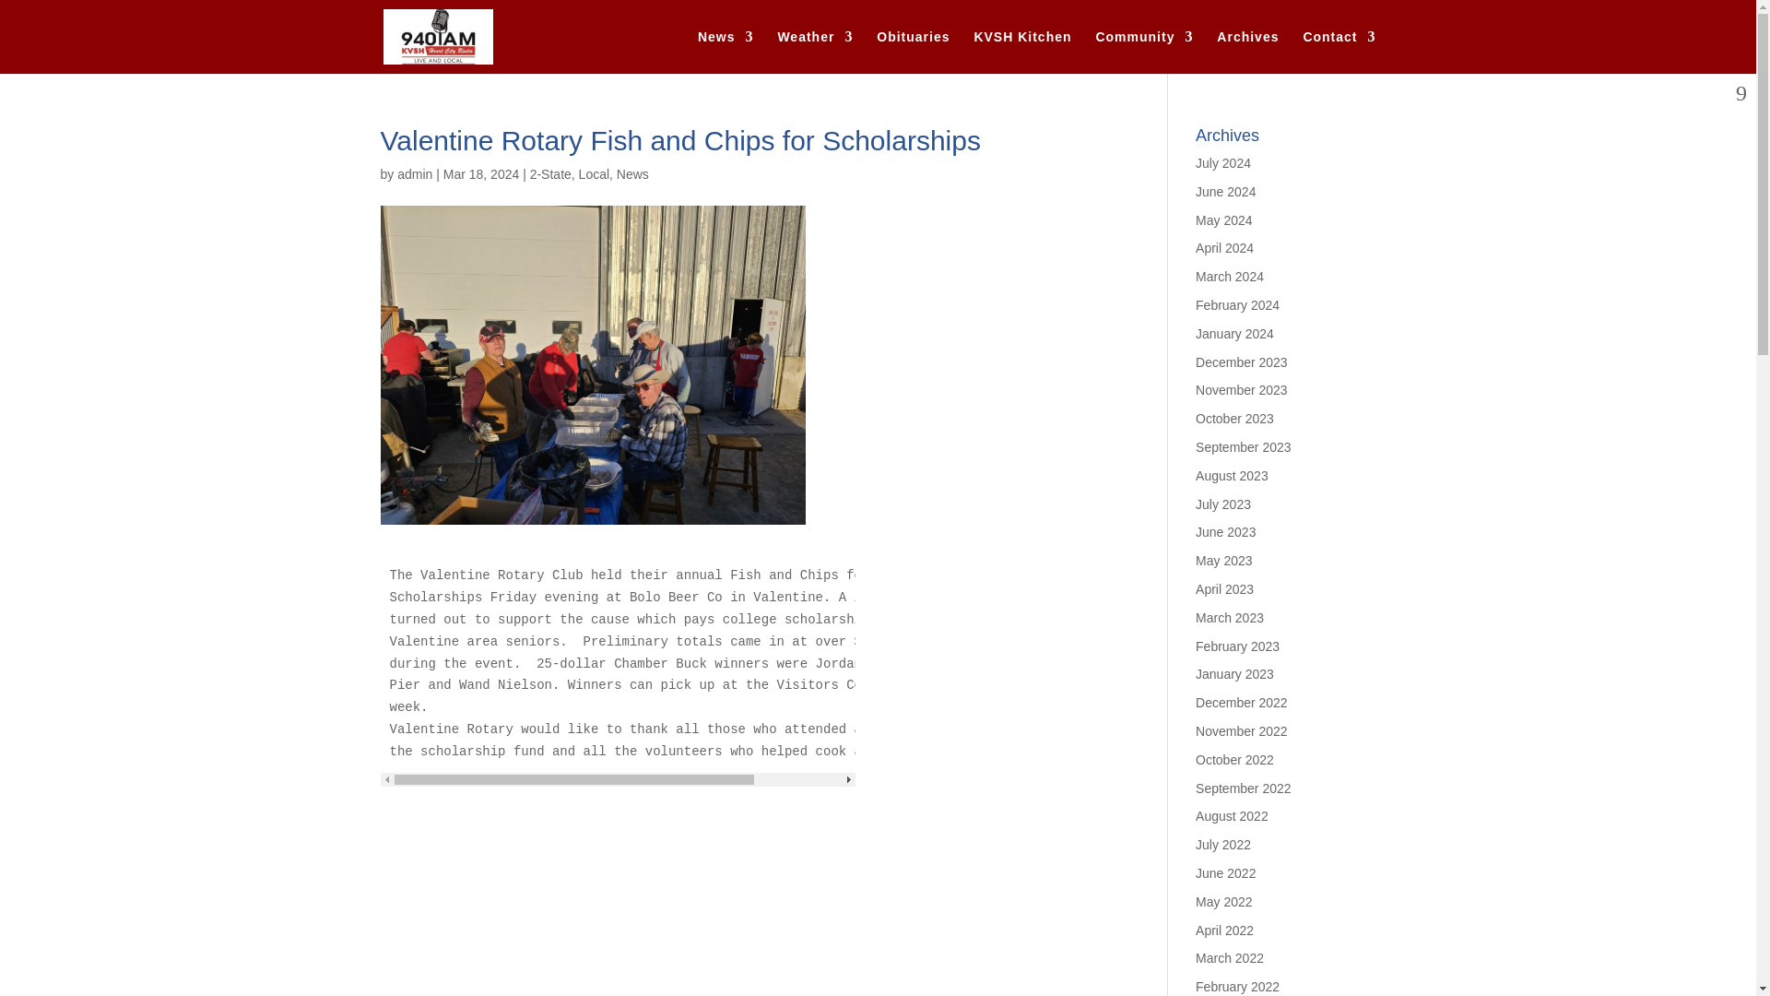  What do you see at coordinates (725, 52) in the screenshot?
I see `News` at bounding box center [725, 52].